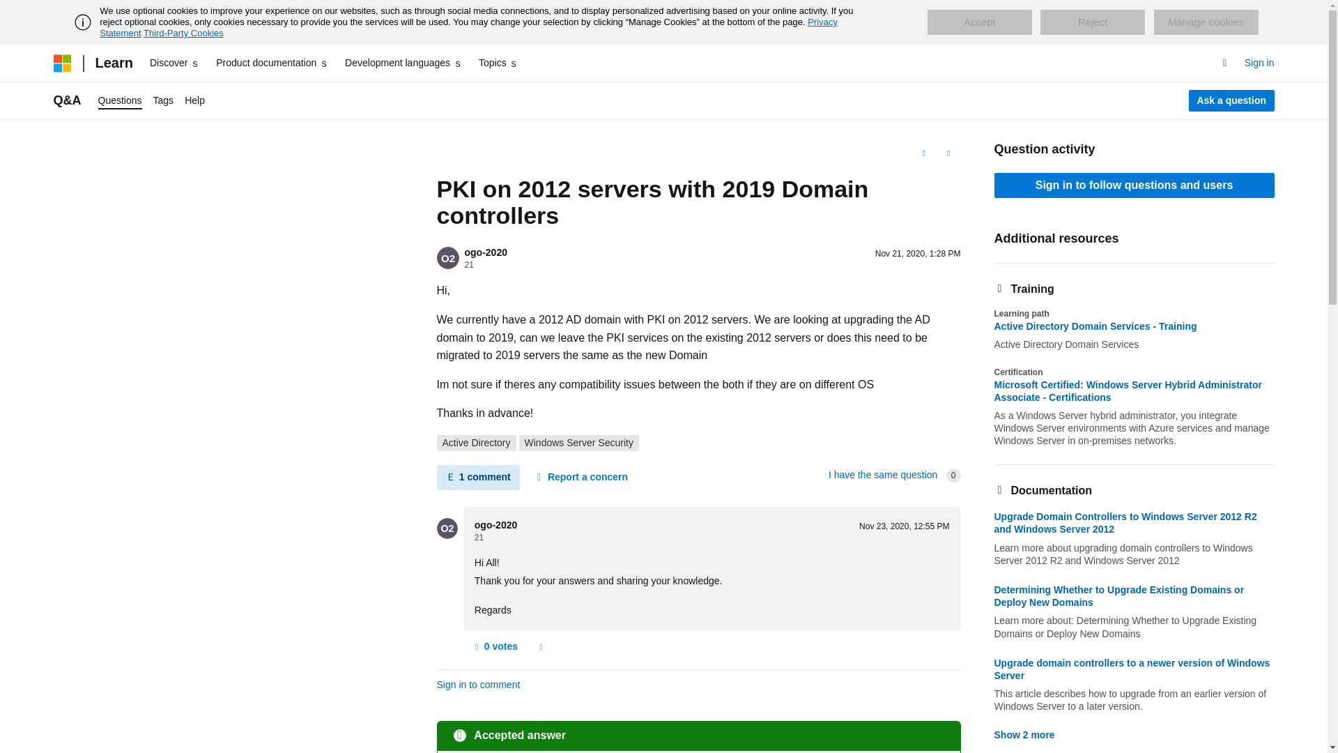 The image size is (1338, 753). I want to click on Questions, so click(120, 100).